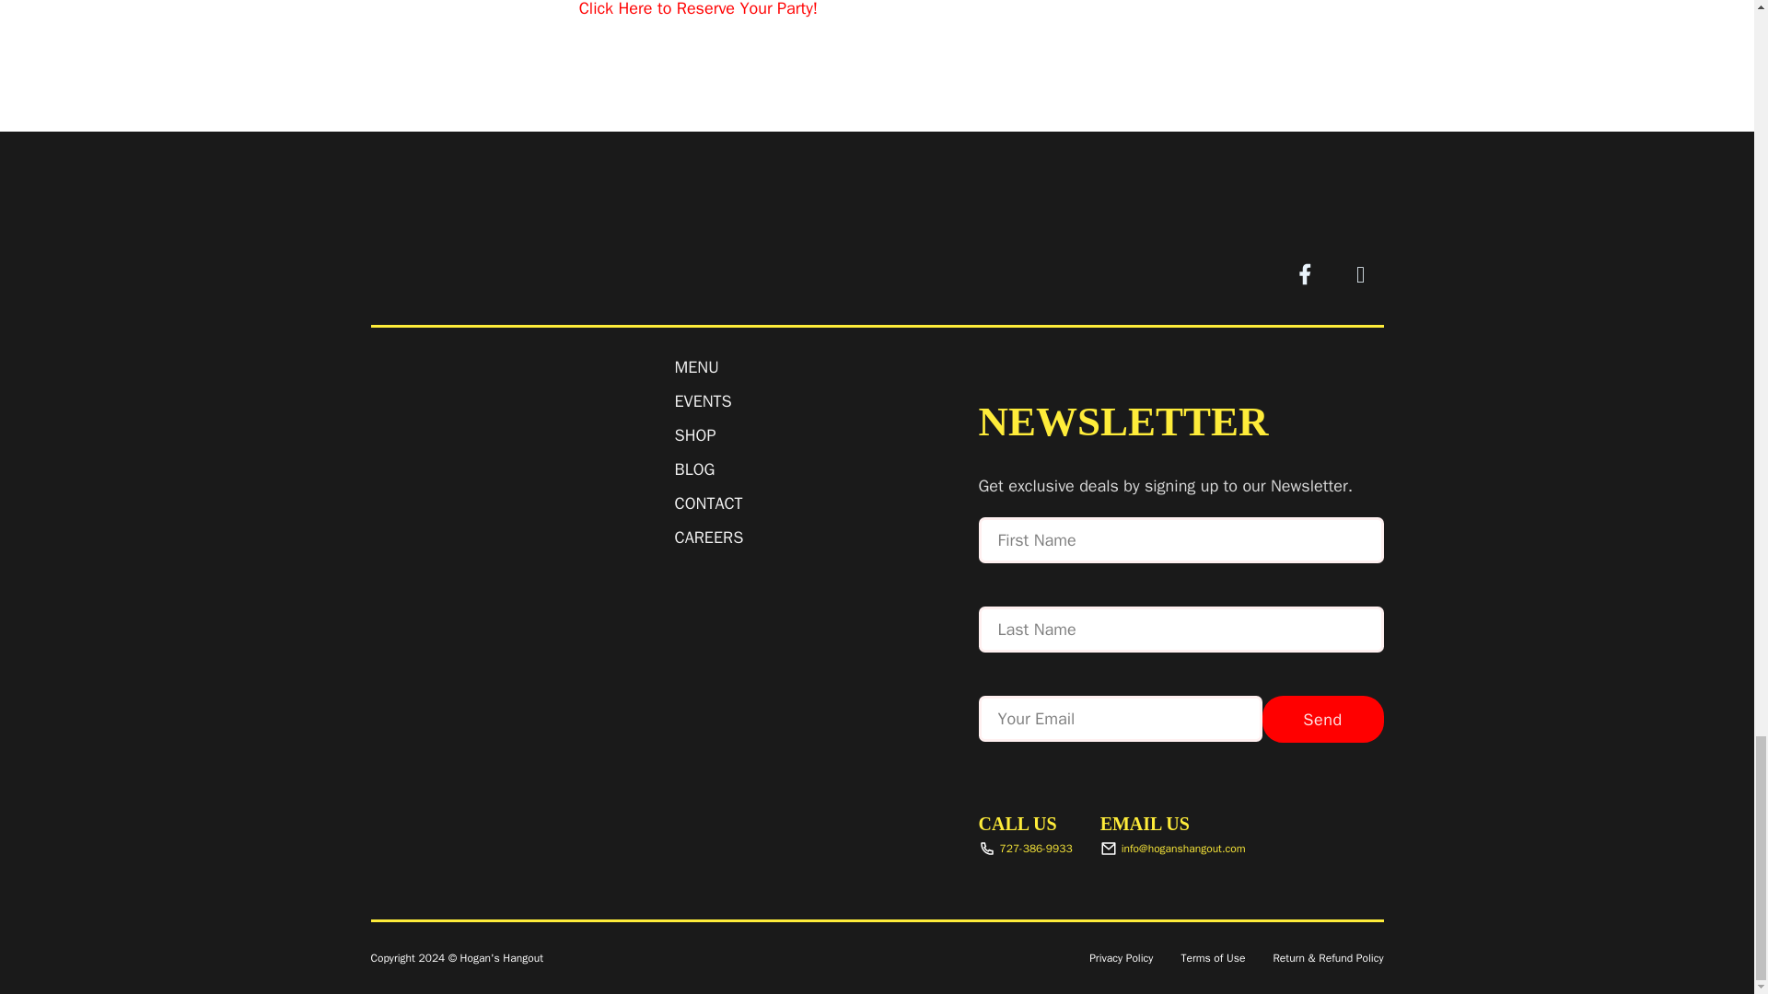  What do you see at coordinates (707, 537) in the screenshot?
I see `CAREERS` at bounding box center [707, 537].